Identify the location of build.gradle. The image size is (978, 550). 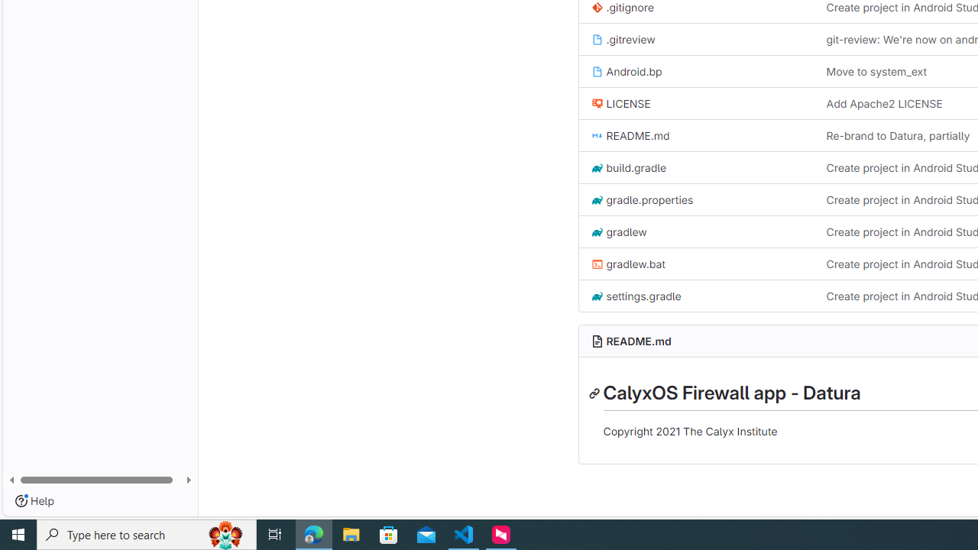
(696, 168).